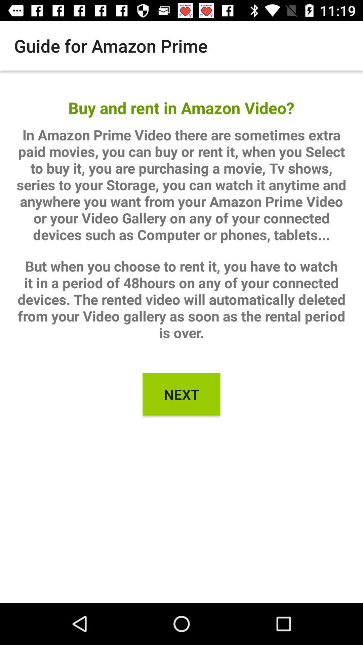 The height and width of the screenshot is (645, 363). What do you see at coordinates (182, 394) in the screenshot?
I see `click next icon` at bounding box center [182, 394].